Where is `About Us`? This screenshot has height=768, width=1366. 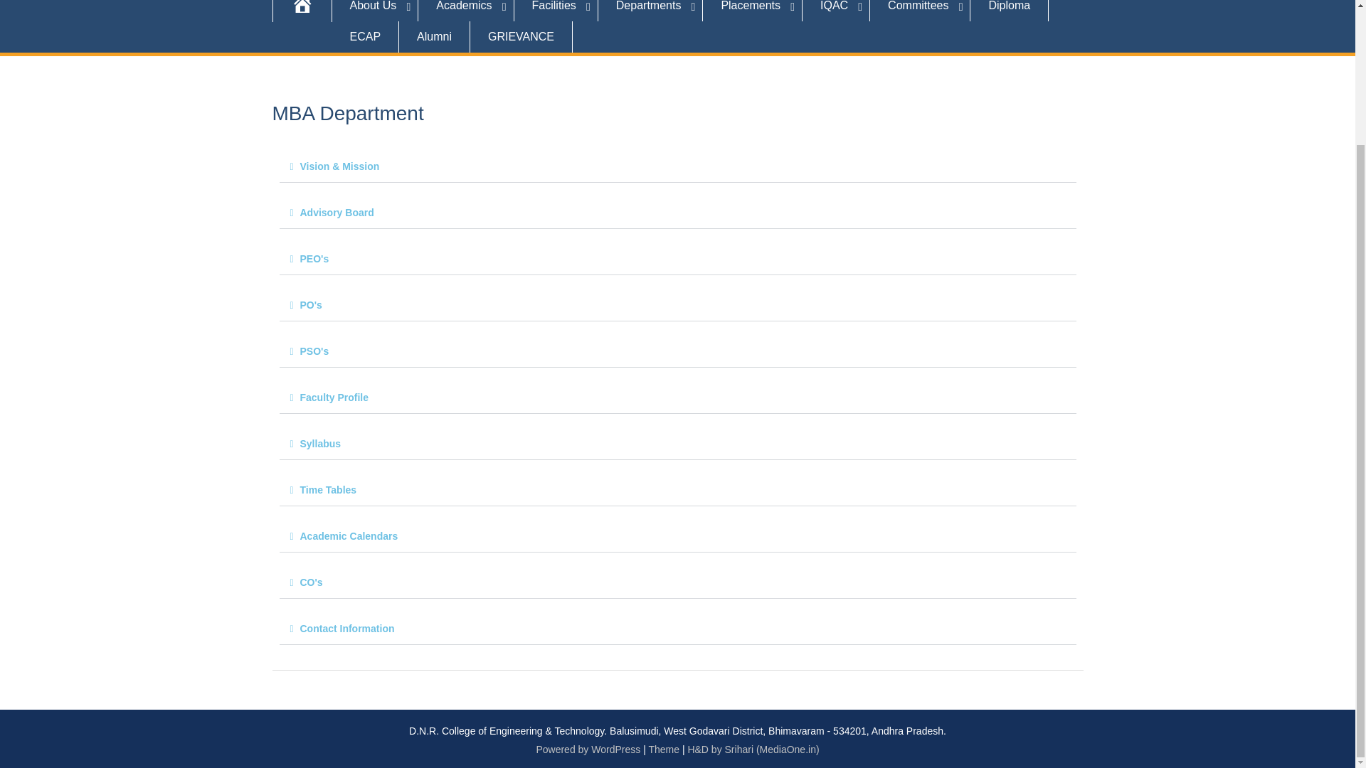
About Us is located at coordinates (374, 11).